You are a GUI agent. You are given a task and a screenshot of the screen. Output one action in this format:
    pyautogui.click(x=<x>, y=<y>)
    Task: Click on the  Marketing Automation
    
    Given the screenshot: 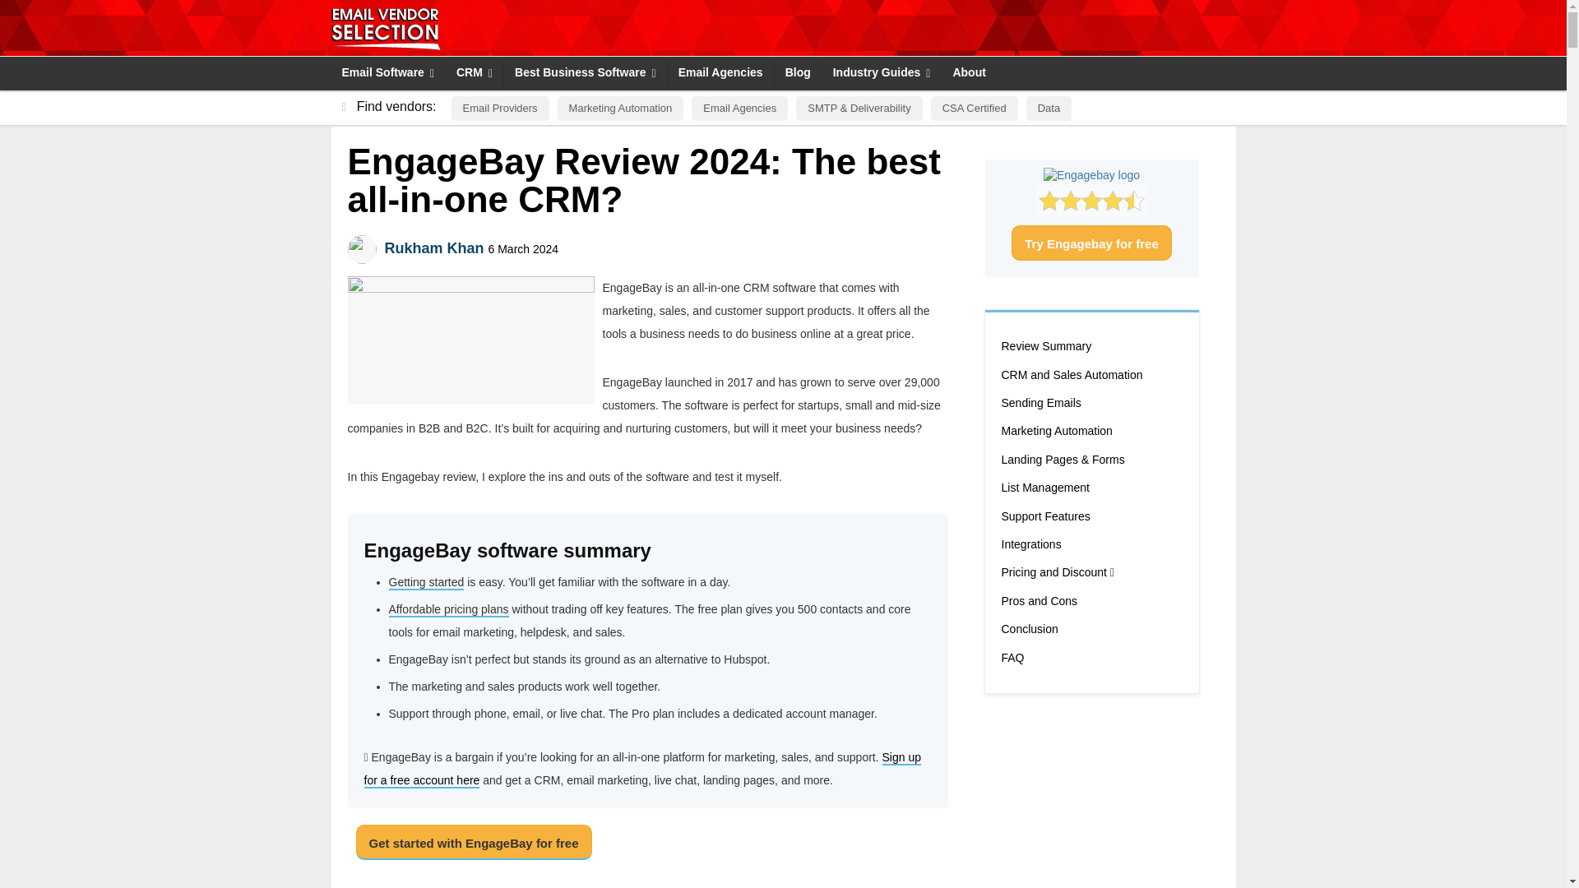 What is the action you would take?
    pyautogui.click(x=1057, y=431)
    